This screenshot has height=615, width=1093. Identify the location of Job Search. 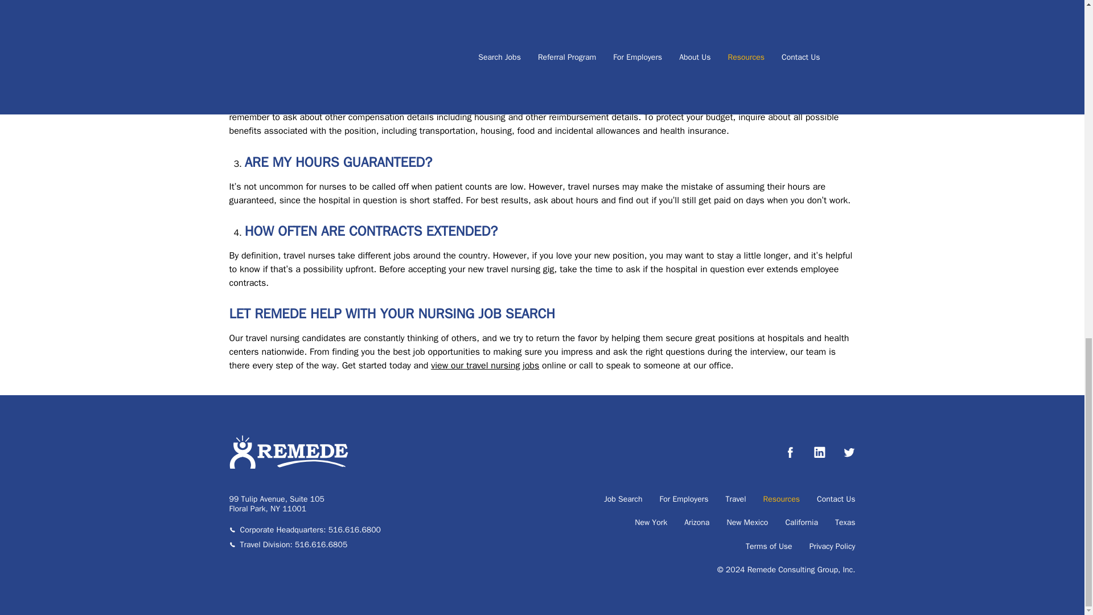
(623, 499).